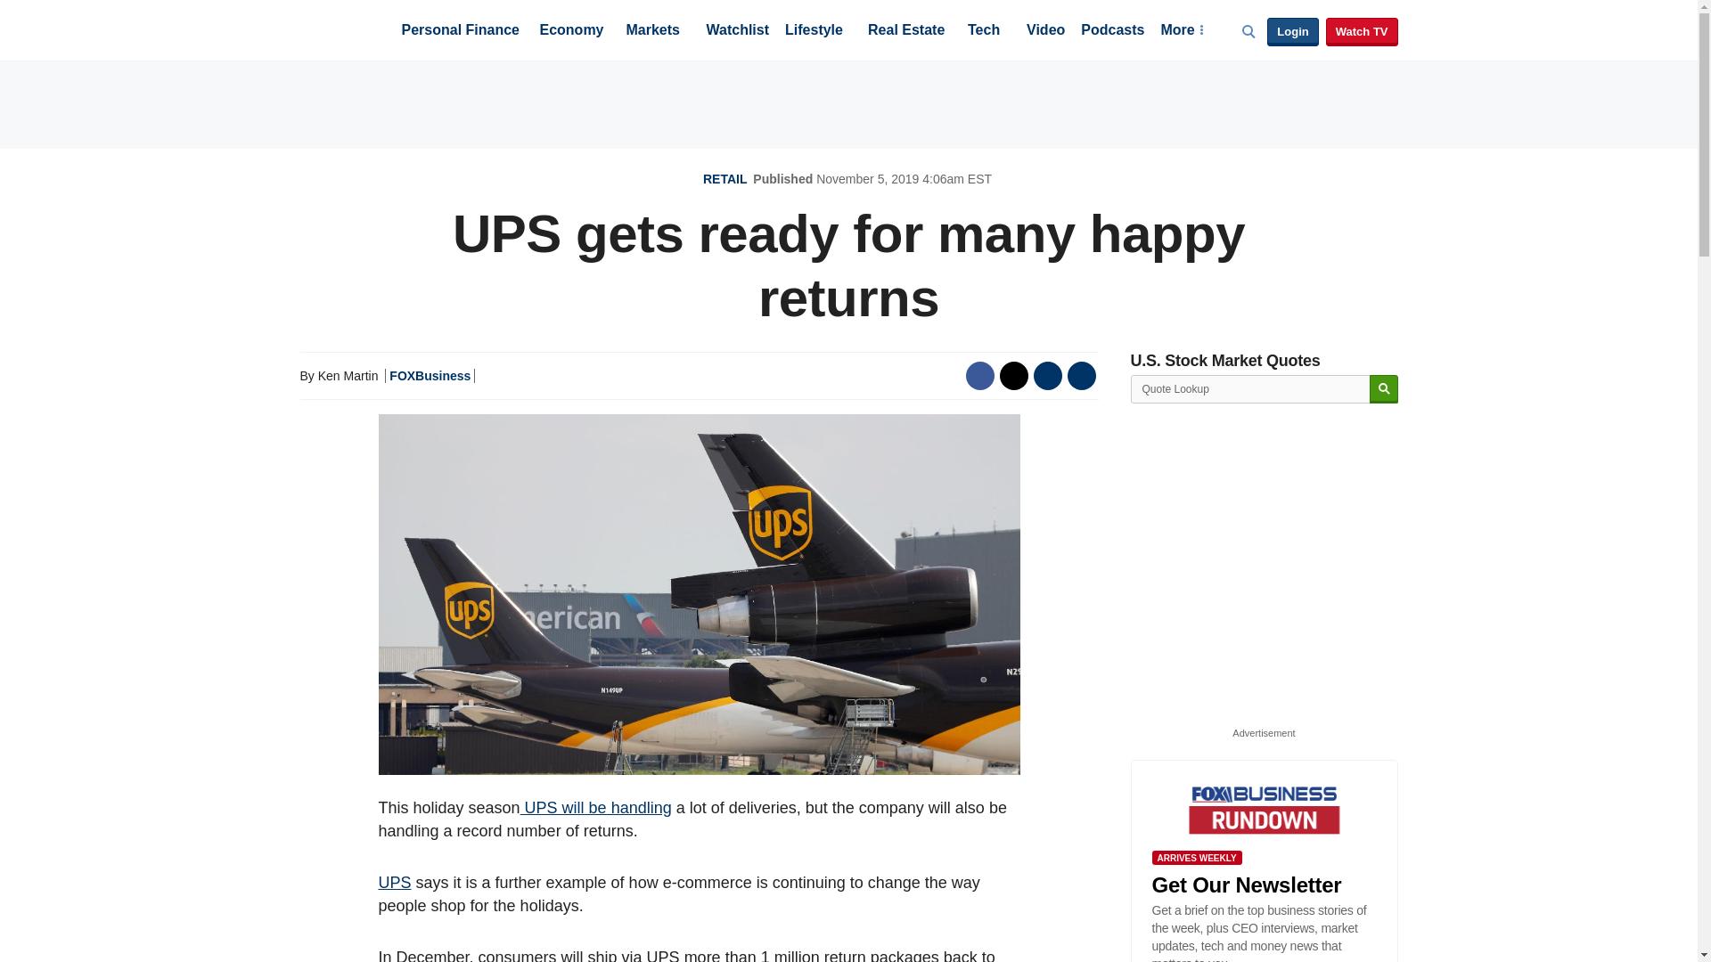  What do you see at coordinates (736, 31) in the screenshot?
I see `Watchlist` at bounding box center [736, 31].